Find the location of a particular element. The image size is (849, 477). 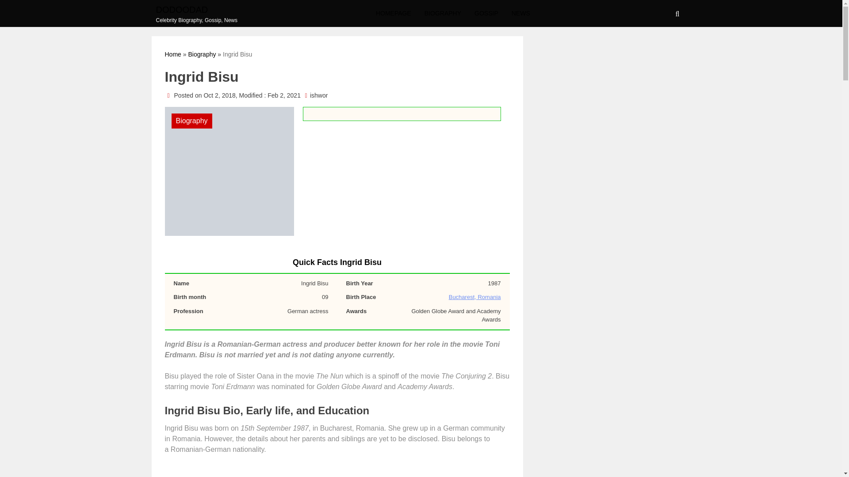

Home is located at coordinates (172, 54).